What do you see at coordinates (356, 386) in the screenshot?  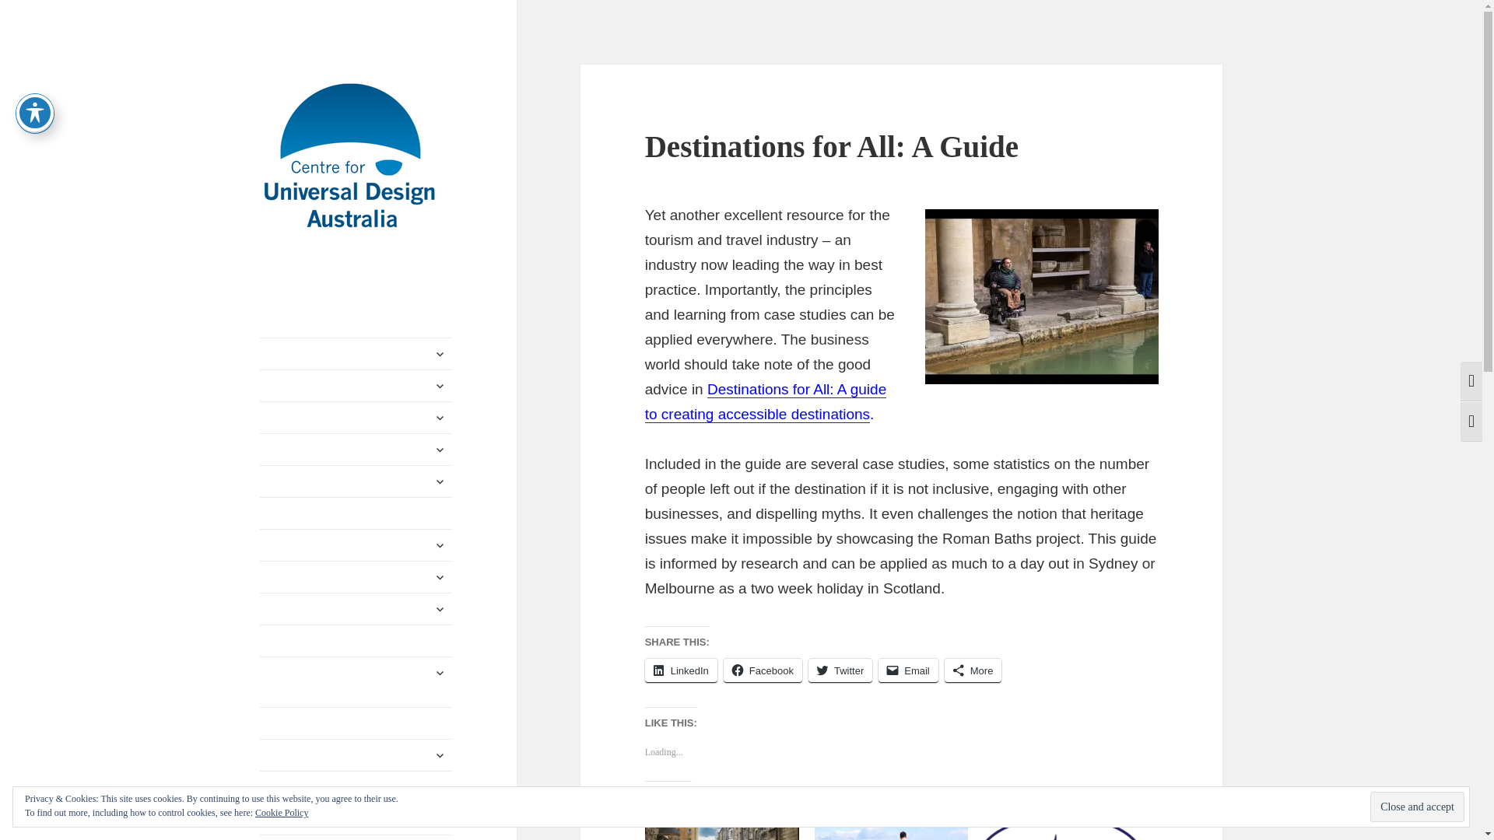 I see `Built Environment` at bounding box center [356, 386].